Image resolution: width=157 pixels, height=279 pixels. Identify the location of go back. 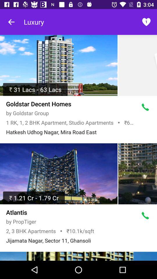
(12, 22).